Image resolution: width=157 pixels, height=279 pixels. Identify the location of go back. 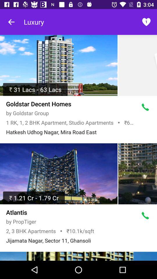
(12, 22).